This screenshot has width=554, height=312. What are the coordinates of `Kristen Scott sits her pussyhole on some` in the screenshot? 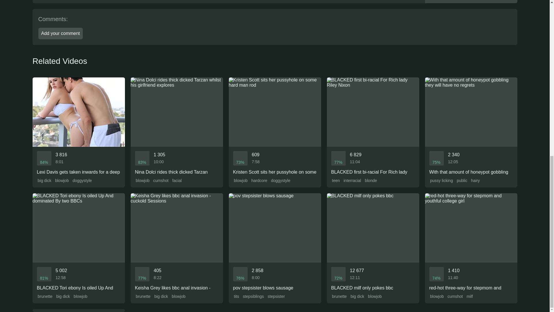 It's located at (274, 126).